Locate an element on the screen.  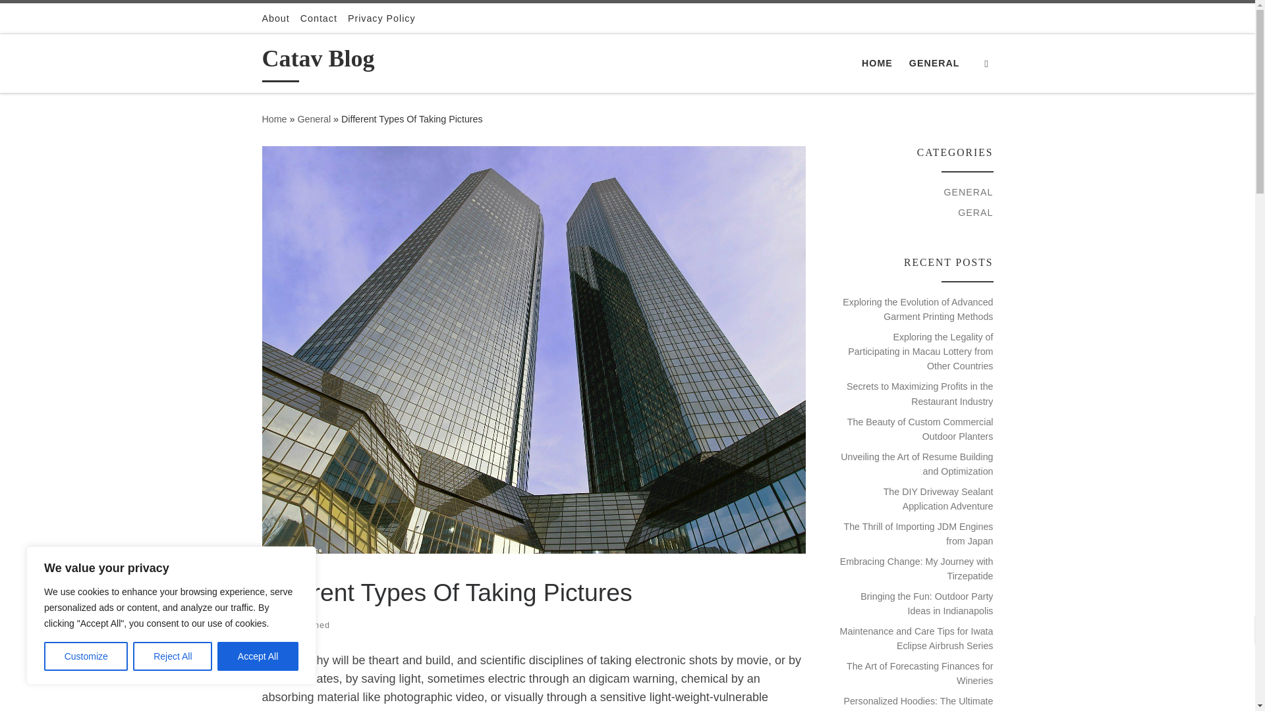
GENERAL is located at coordinates (934, 63).